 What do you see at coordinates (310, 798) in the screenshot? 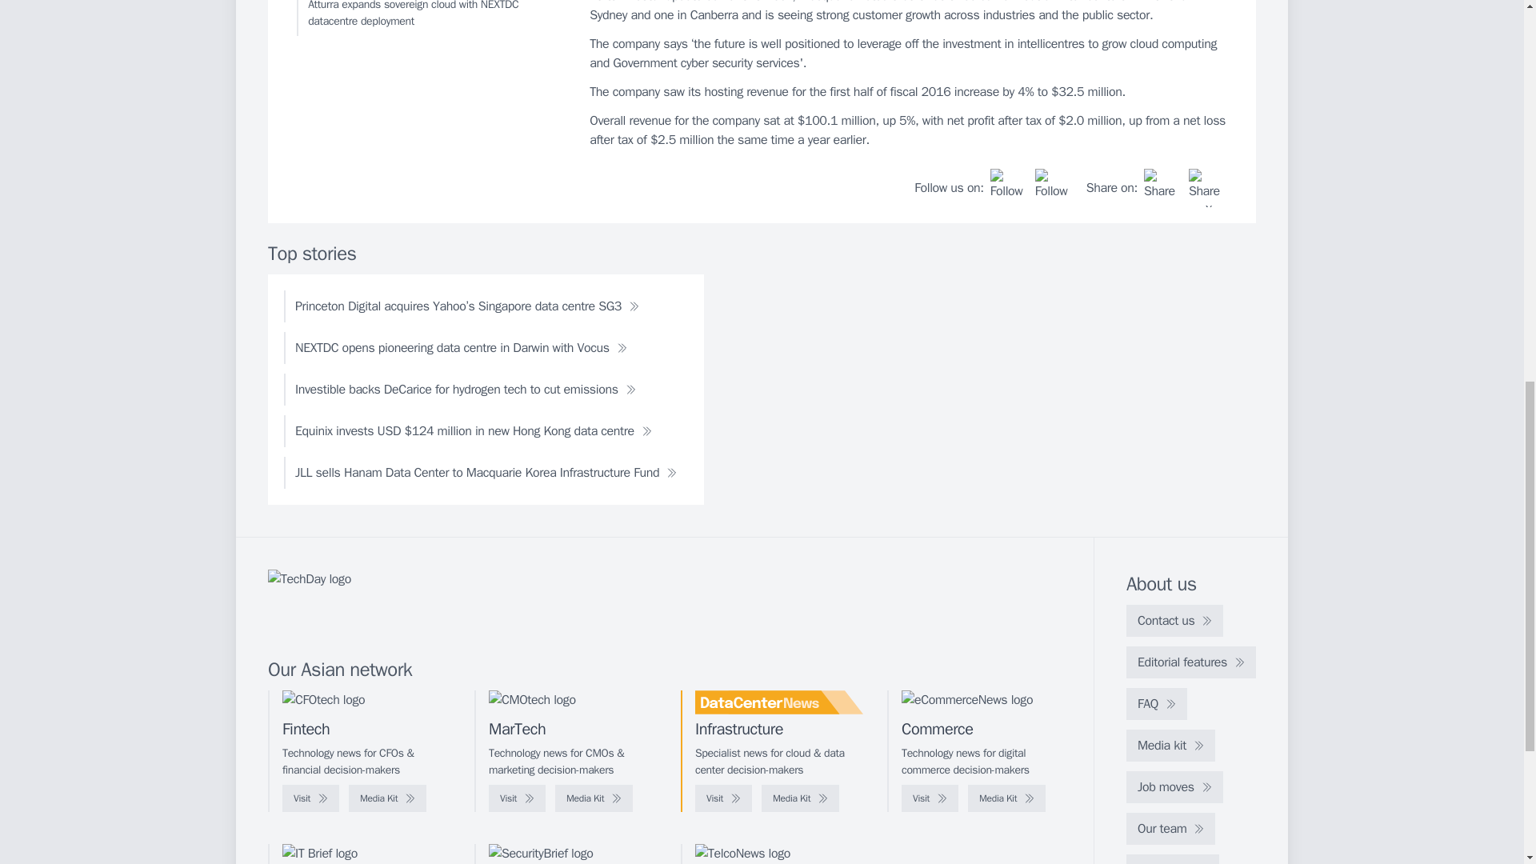
I see `Visit` at bounding box center [310, 798].